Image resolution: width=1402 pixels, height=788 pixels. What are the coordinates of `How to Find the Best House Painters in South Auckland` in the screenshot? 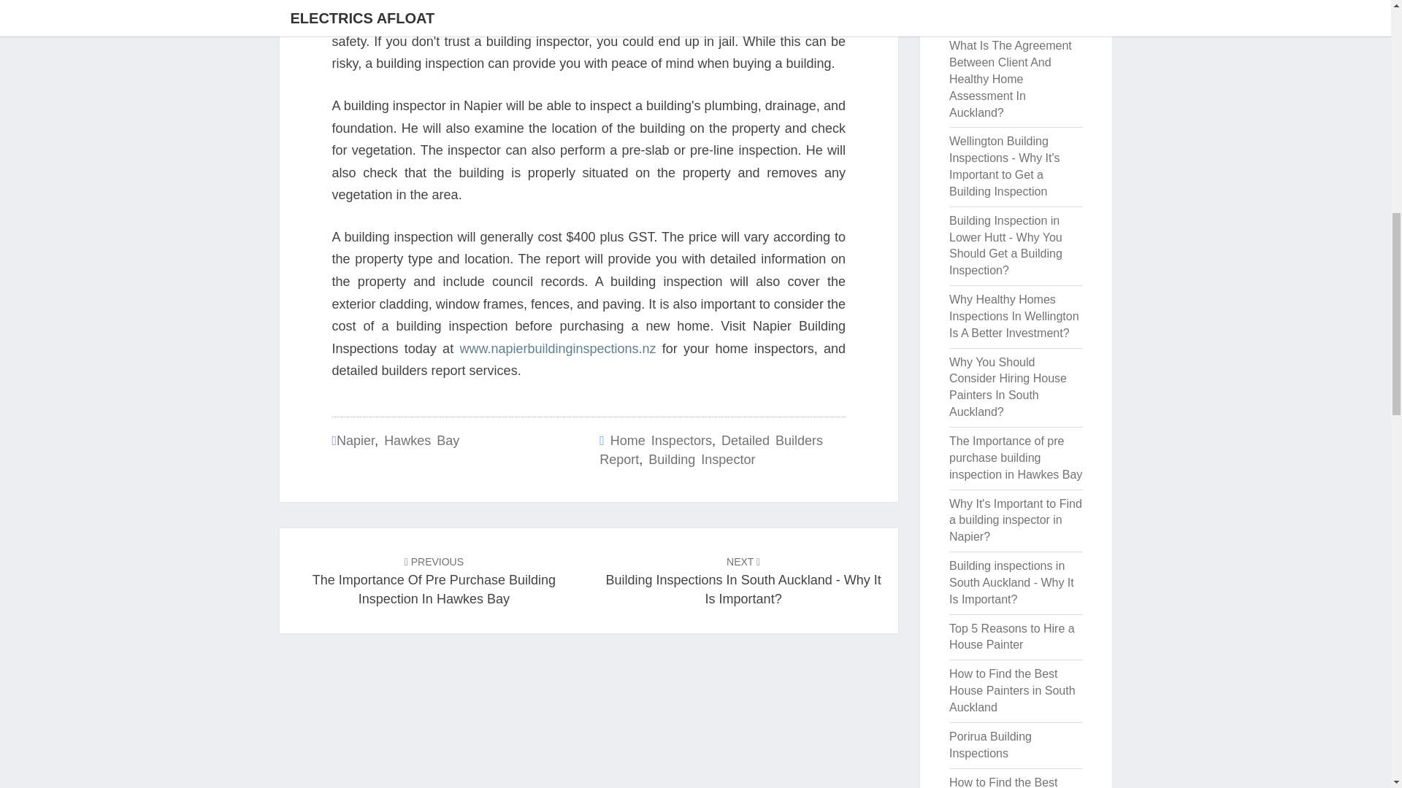 It's located at (1012, 690).